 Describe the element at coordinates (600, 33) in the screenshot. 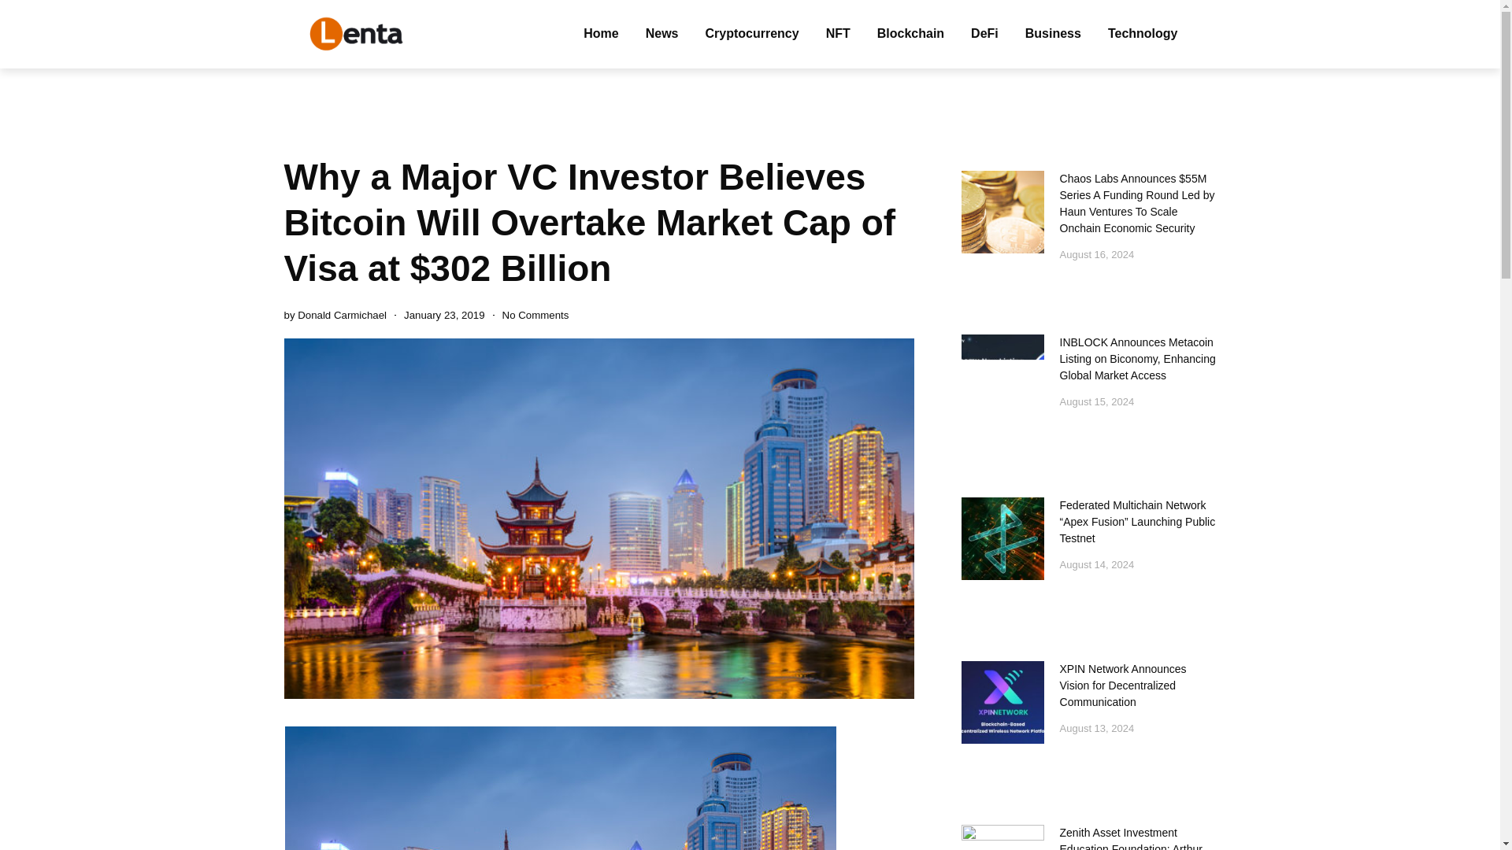

I see `Home` at that location.